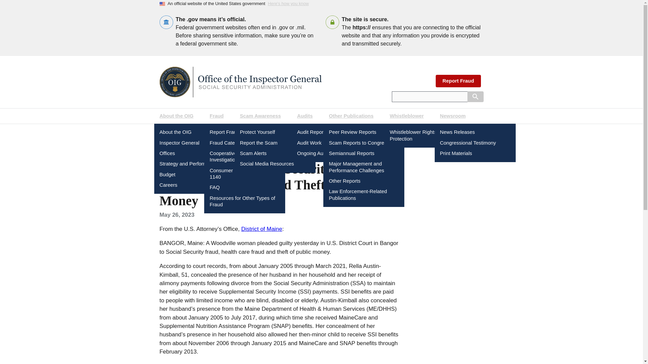  What do you see at coordinates (175, 132) in the screenshot?
I see `About the OIG` at bounding box center [175, 132].